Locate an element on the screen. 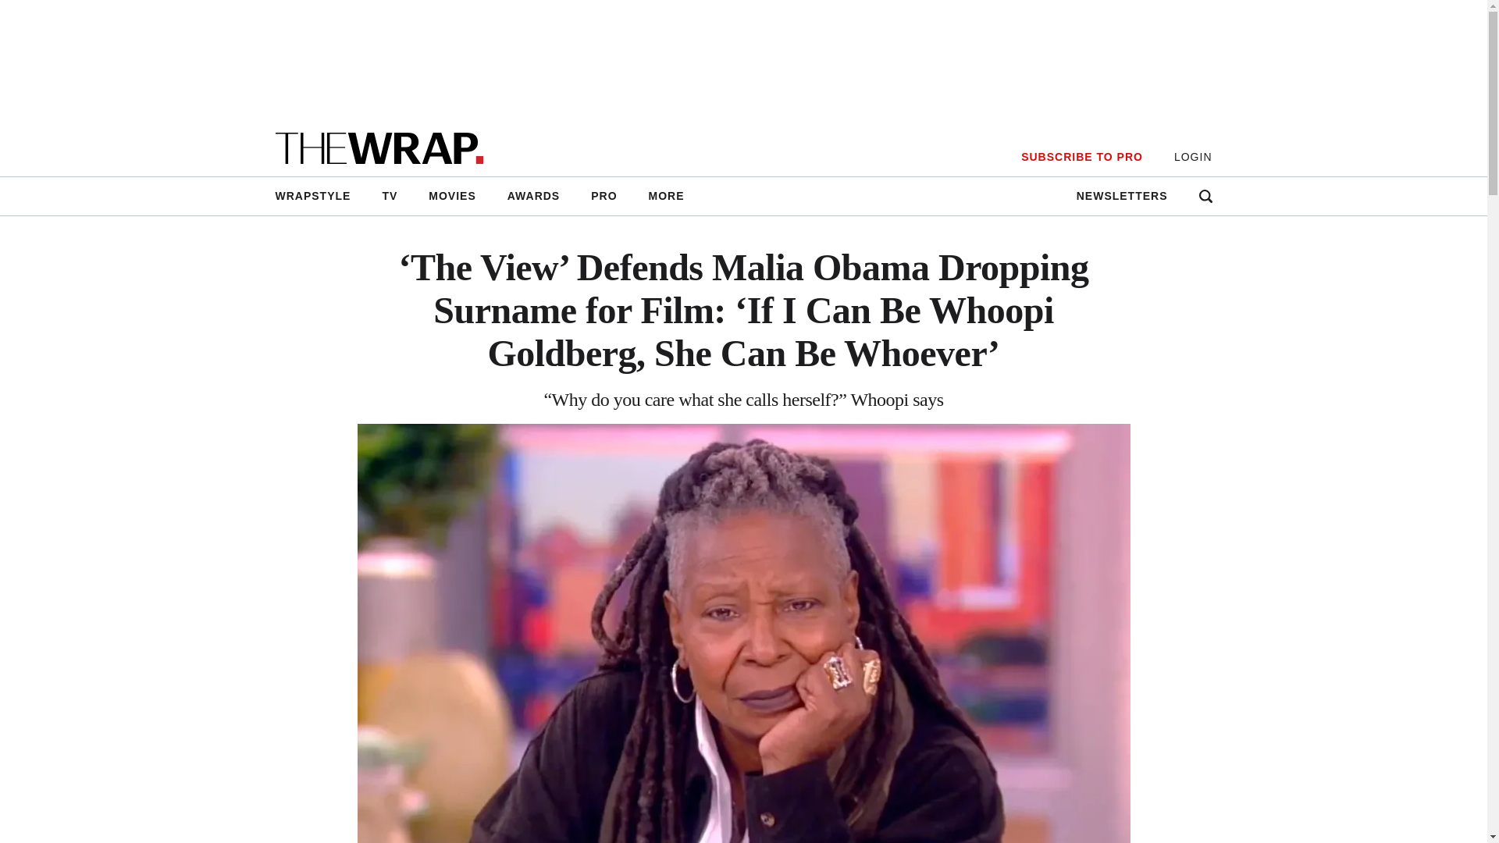 This screenshot has height=843, width=1499. LOGIN is located at coordinates (1193, 157).